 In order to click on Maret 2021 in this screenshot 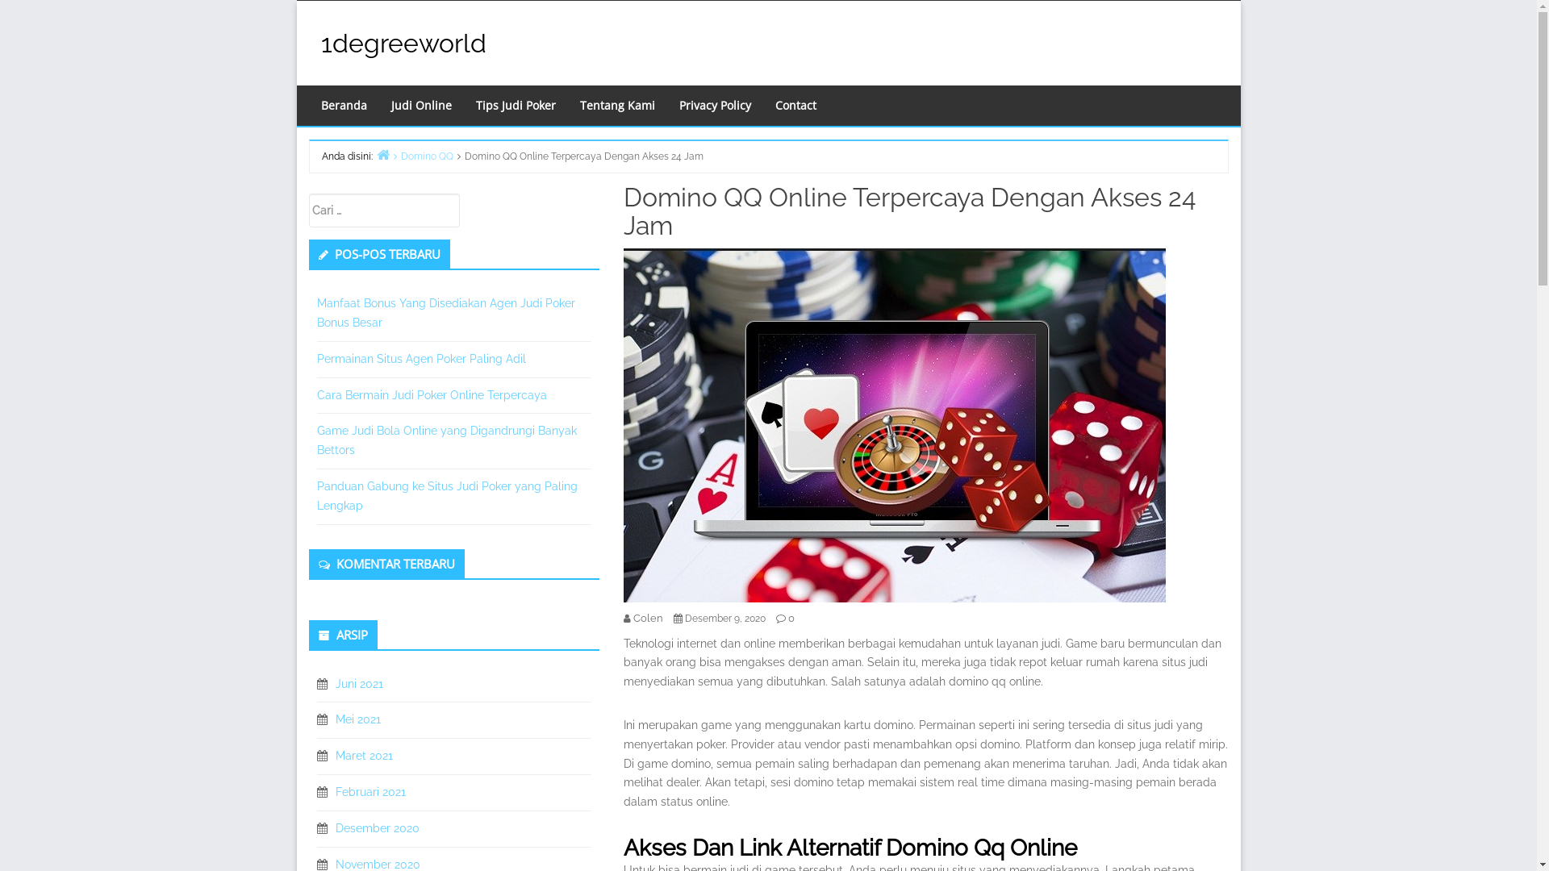, I will do `click(365, 756)`.